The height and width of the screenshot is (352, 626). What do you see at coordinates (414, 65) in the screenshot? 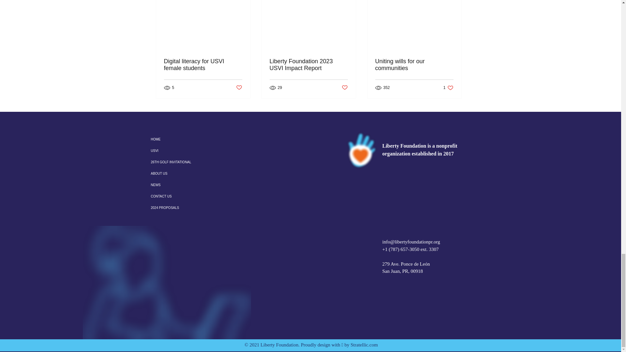
I see `Uniting wills for our communities` at bounding box center [414, 65].